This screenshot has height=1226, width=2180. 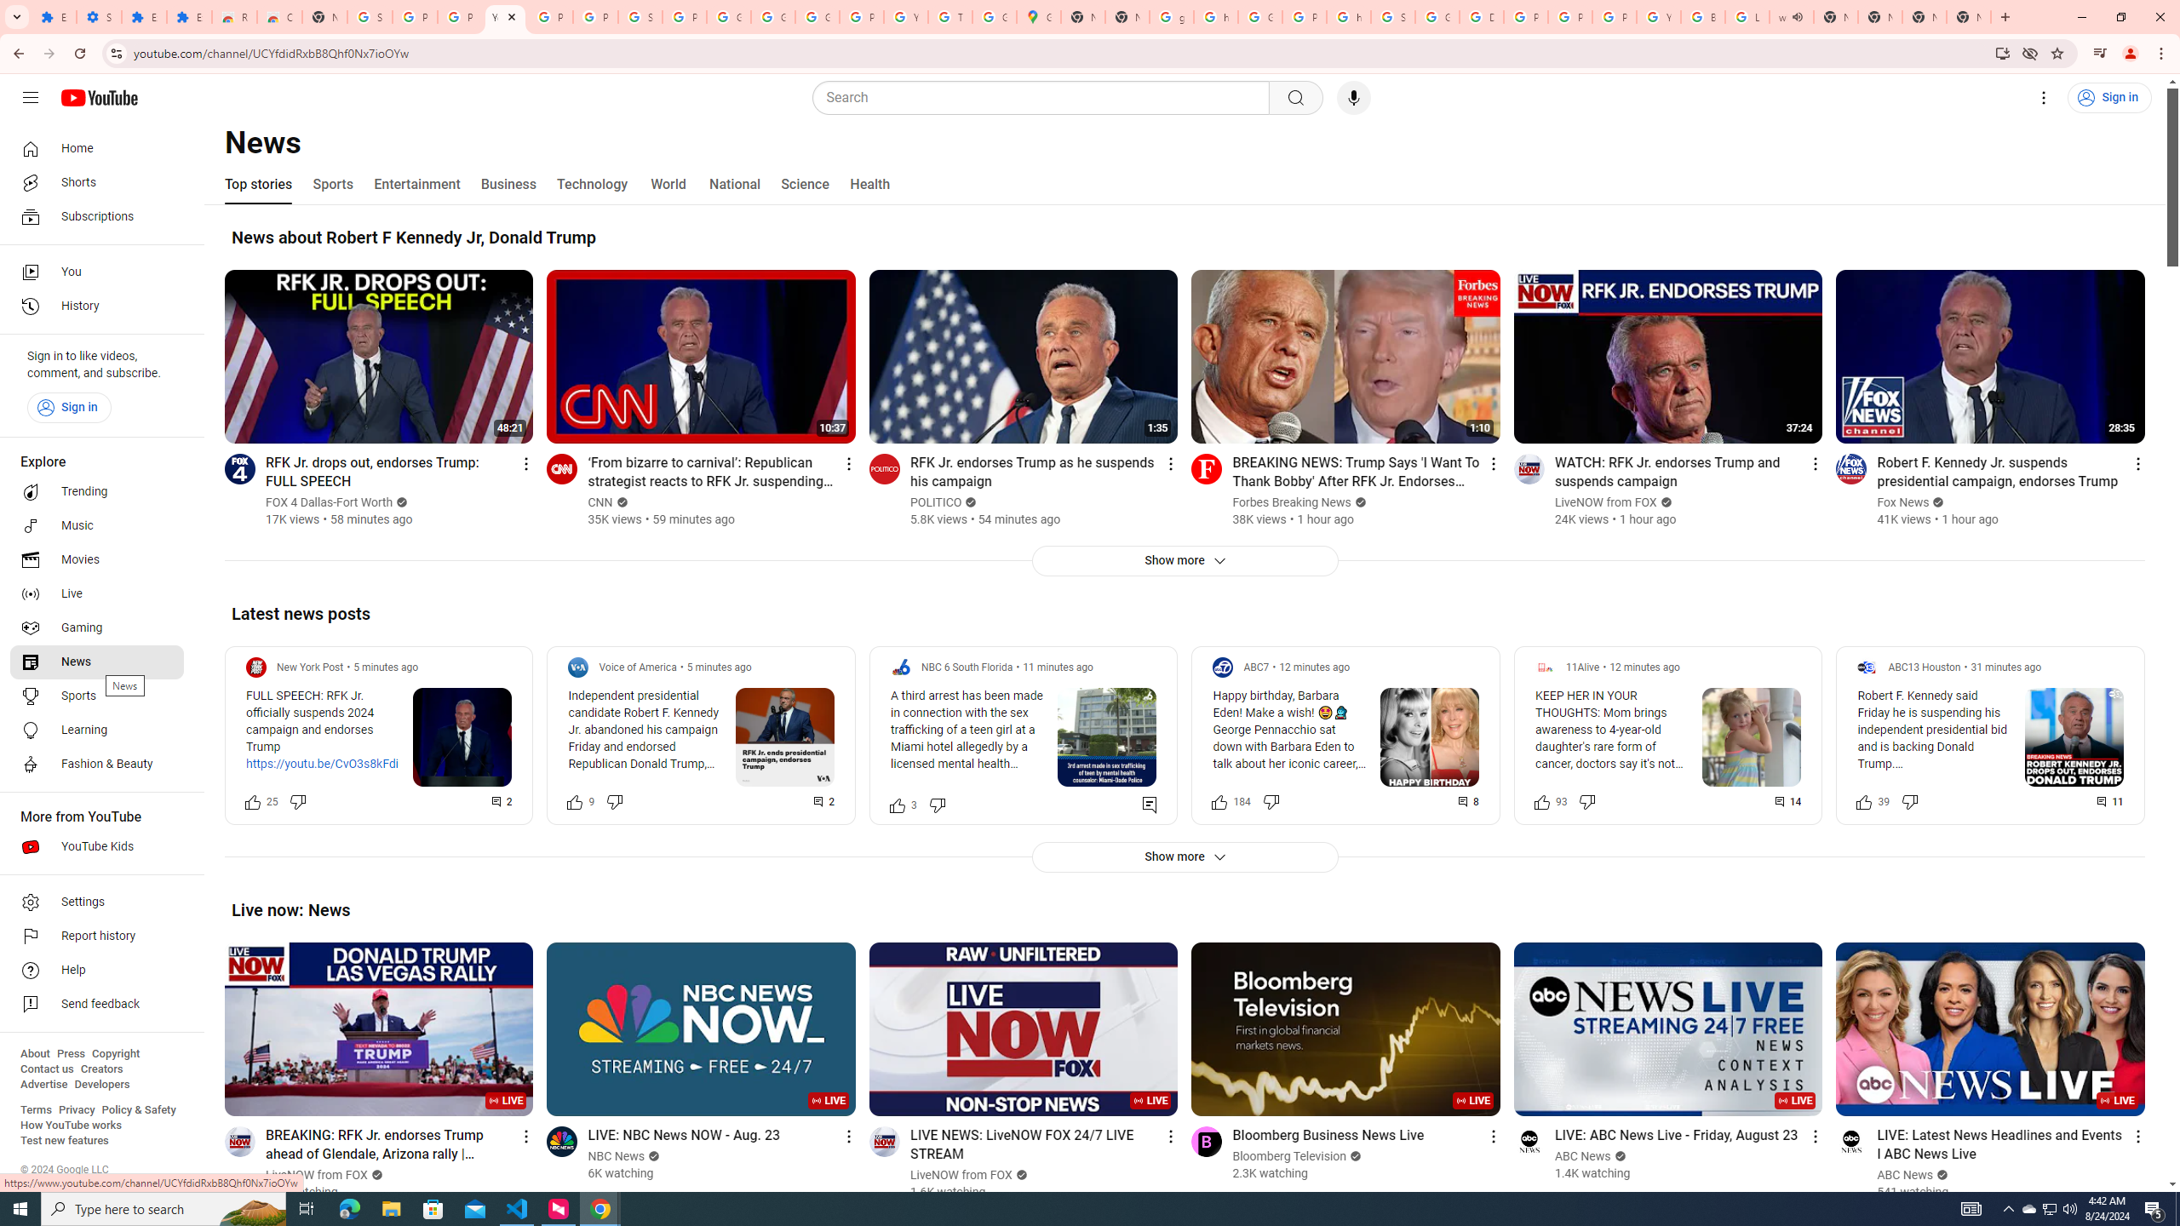 I want to click on Press, so click(x=70, y=1054).